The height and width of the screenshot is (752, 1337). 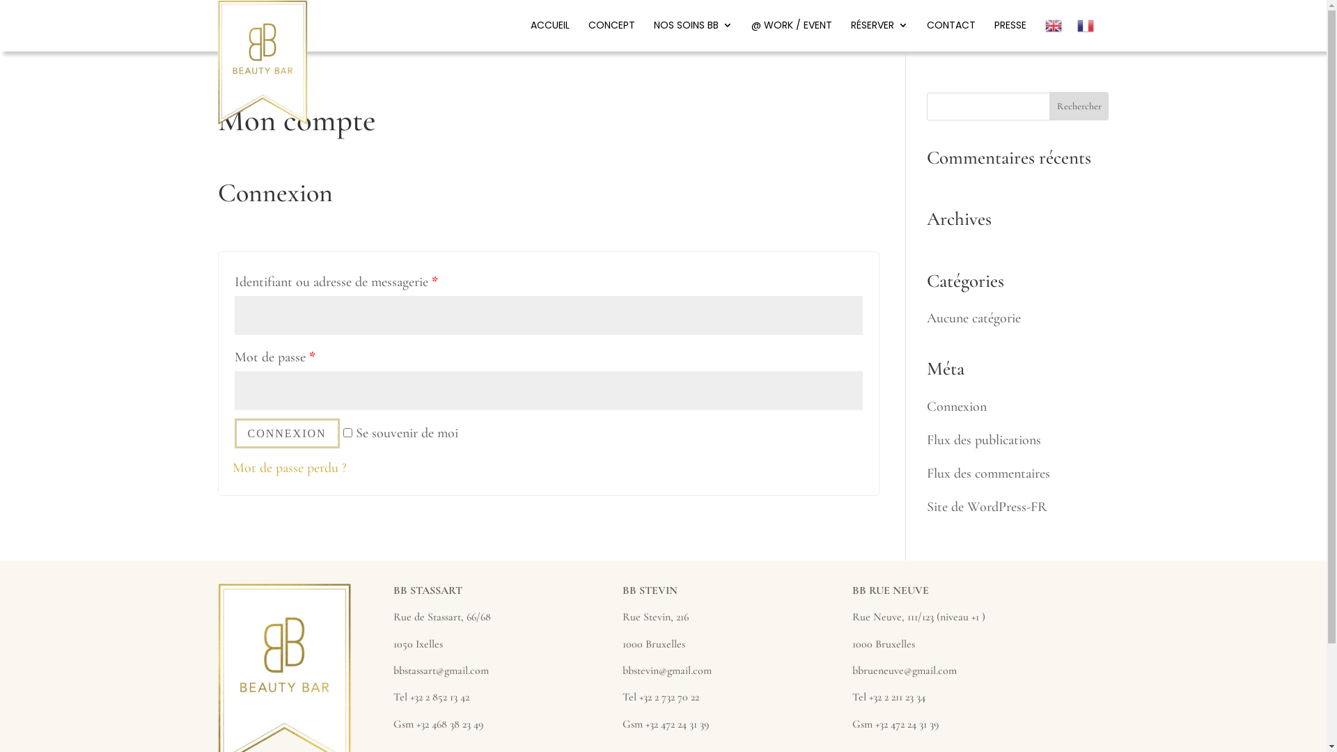 What do you see at coordinates (989, 473) in the screenshot?
I see `Flux des commentaires` at bounding box center [989, 473].